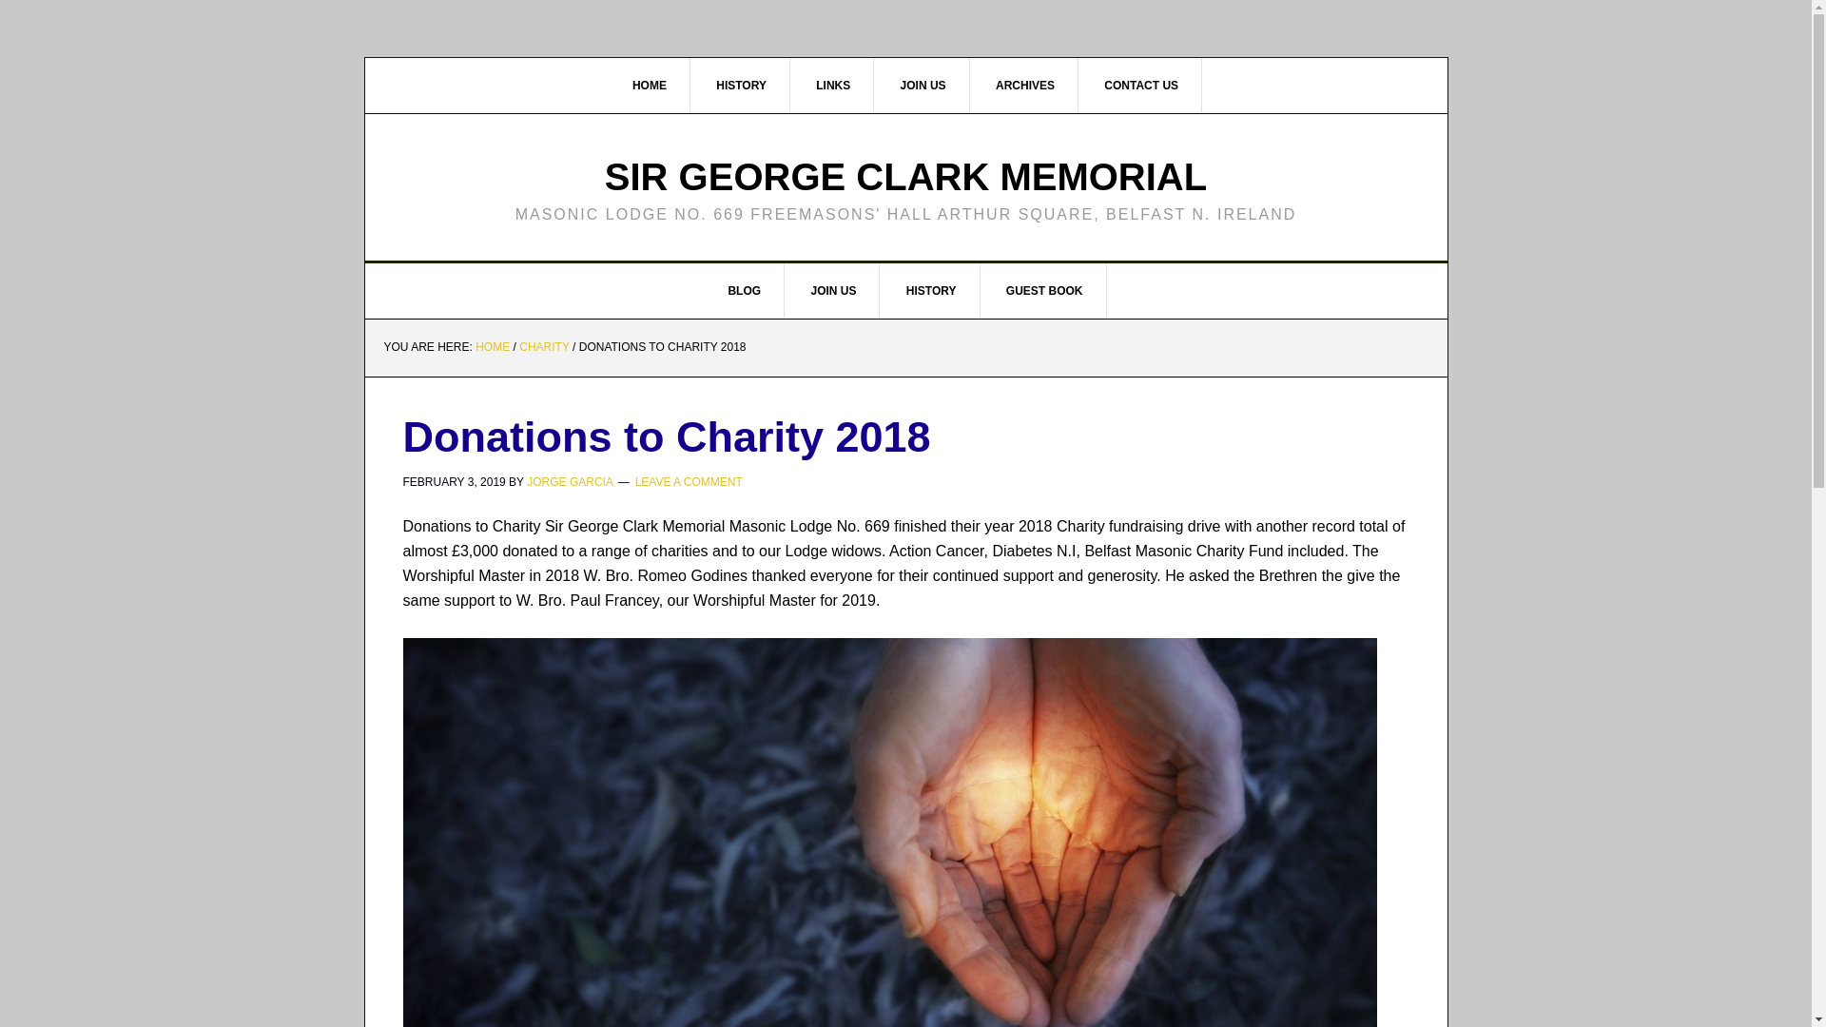 This screenshot has width=1826, height=1027. Describe the element at coordinates (833, 290) in the screenshot. I see `JOIN US` at that location.